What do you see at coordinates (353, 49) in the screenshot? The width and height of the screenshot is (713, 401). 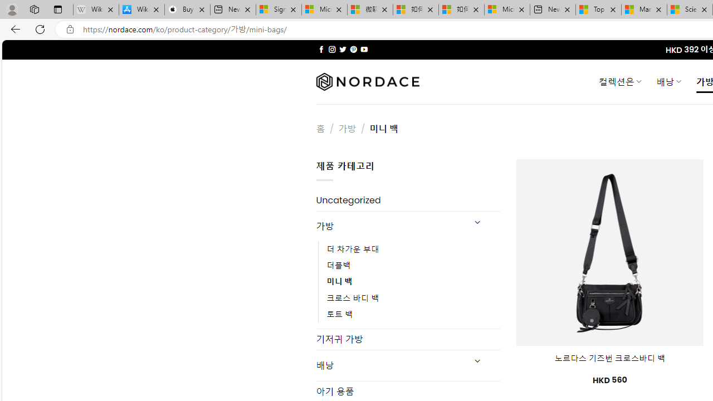 I see `Follow on Pinterest` at bounding box center [353, 49].